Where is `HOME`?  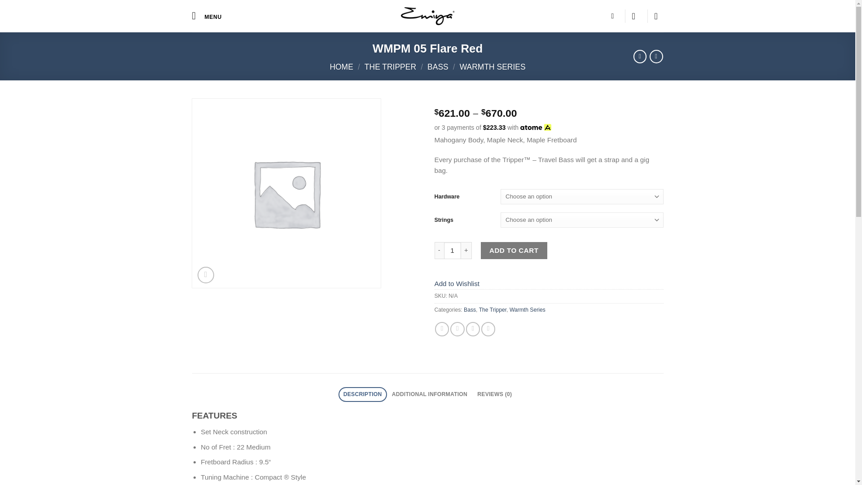
HOME is located at coordinates (341, 66).